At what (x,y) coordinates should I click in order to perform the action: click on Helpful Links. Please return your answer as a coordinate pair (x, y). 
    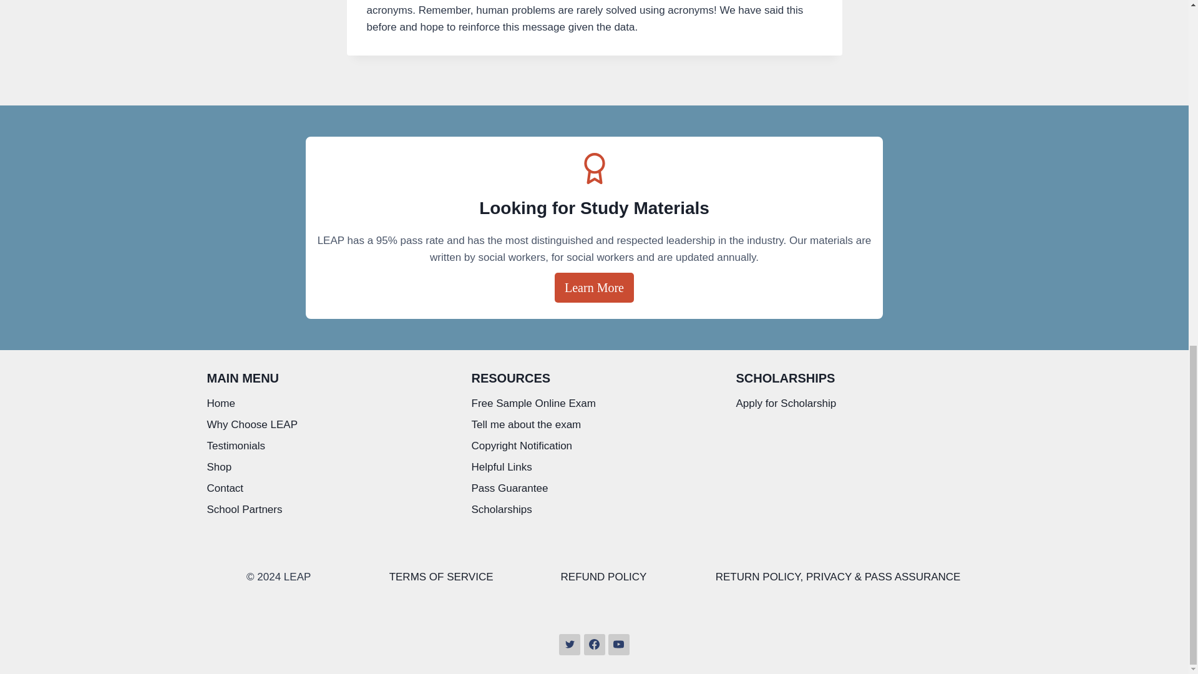
    Looking at the image, I should click on (595, 468).